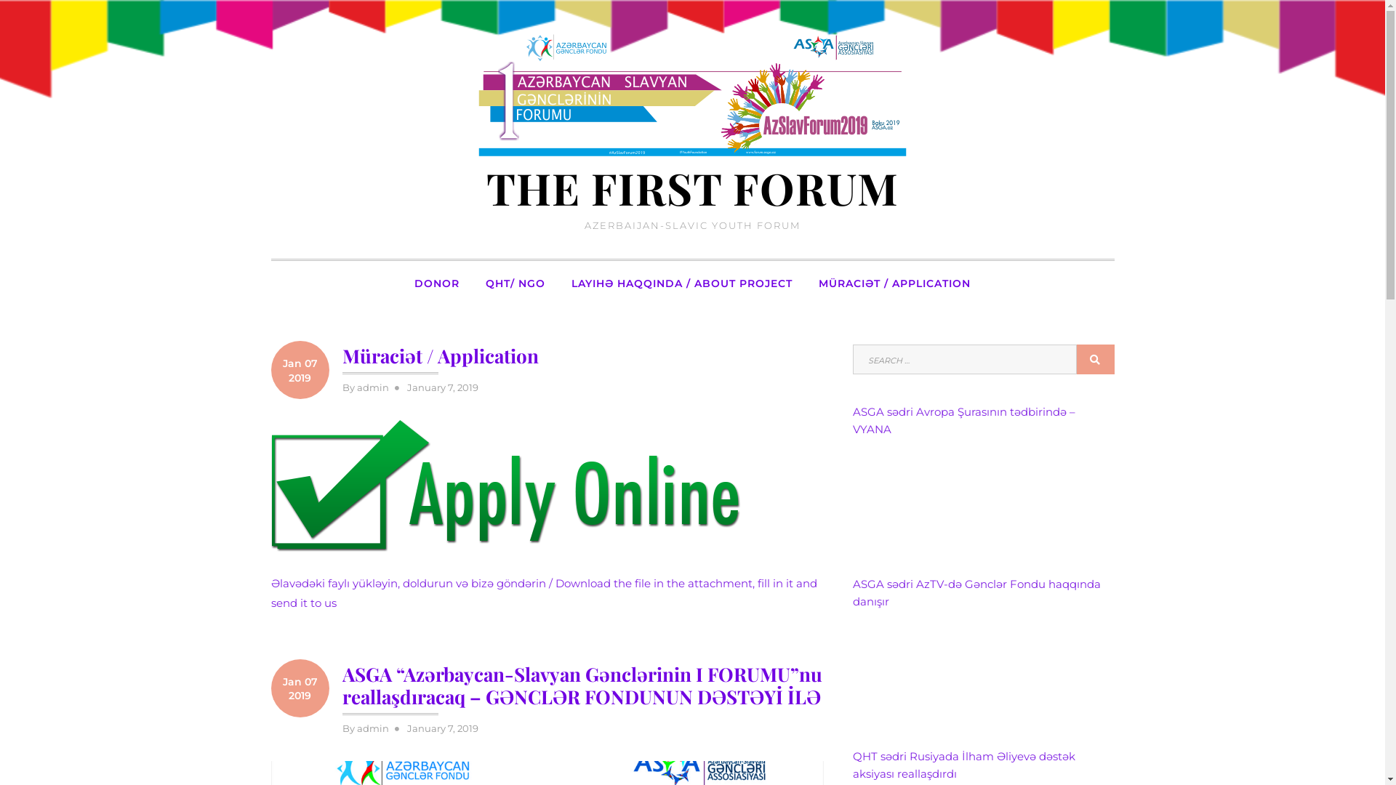  Describe the element at coordinates (516, 283) in the screenshot. I see `QHT/ NGO` at that location.